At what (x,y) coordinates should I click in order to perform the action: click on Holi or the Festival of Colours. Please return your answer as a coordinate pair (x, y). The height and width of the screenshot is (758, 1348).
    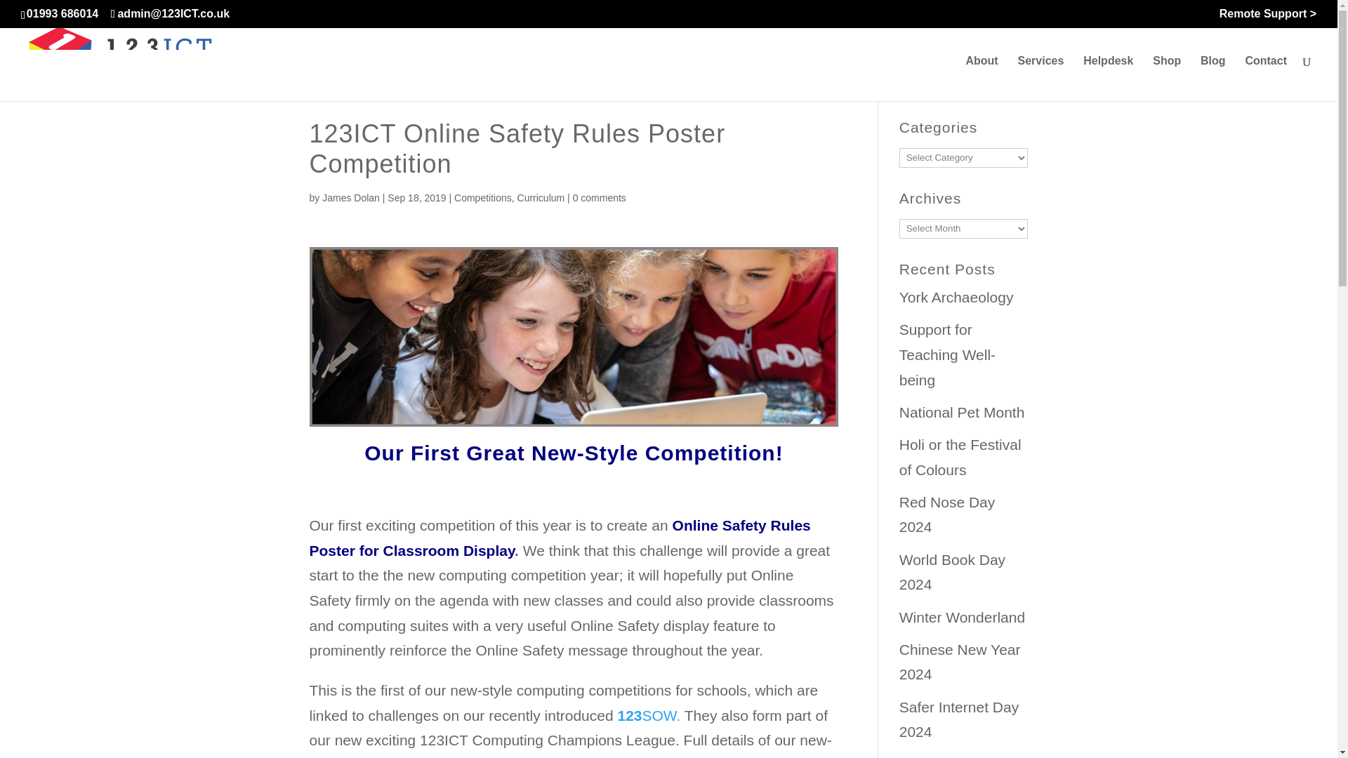
    Looking at the image, I should click on (960, 458).